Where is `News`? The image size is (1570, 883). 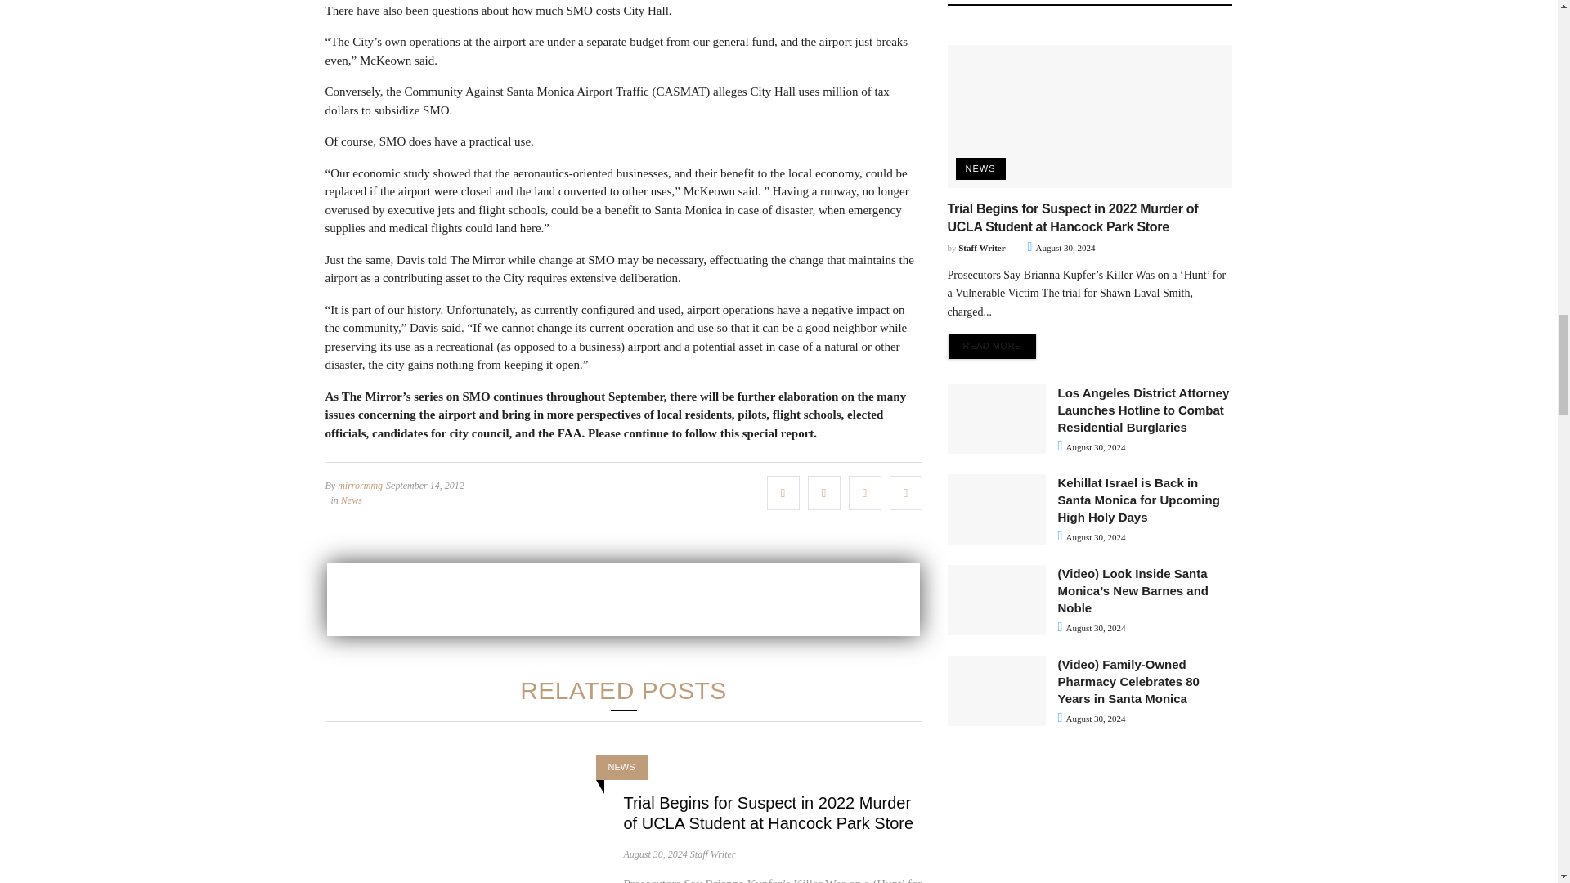
News is located at coordinates (352, 500).